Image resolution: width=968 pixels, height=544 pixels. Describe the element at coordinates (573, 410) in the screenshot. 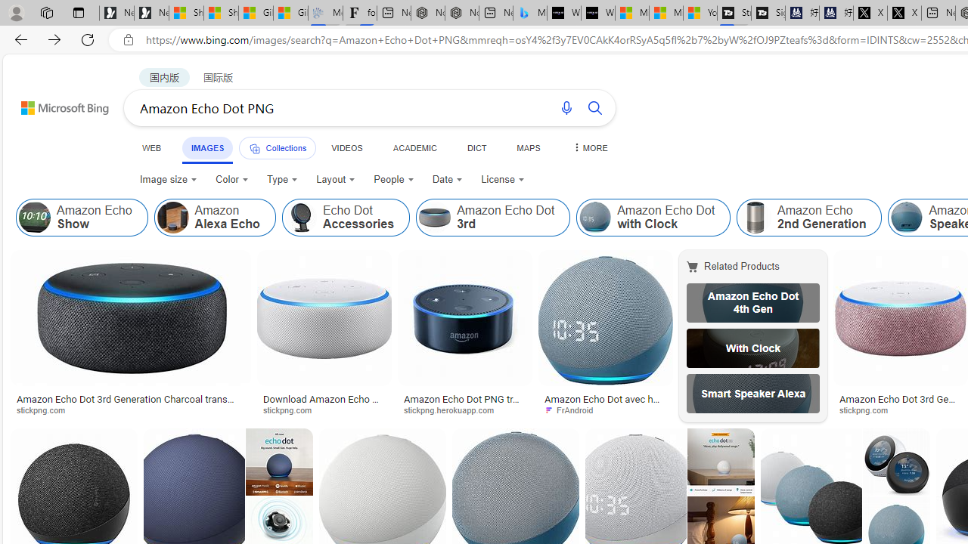

I see `FrAndroid` at that location.